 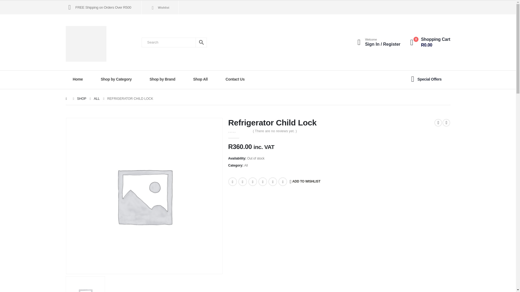 I want to click on SHOP, so click(x=82, y=98).